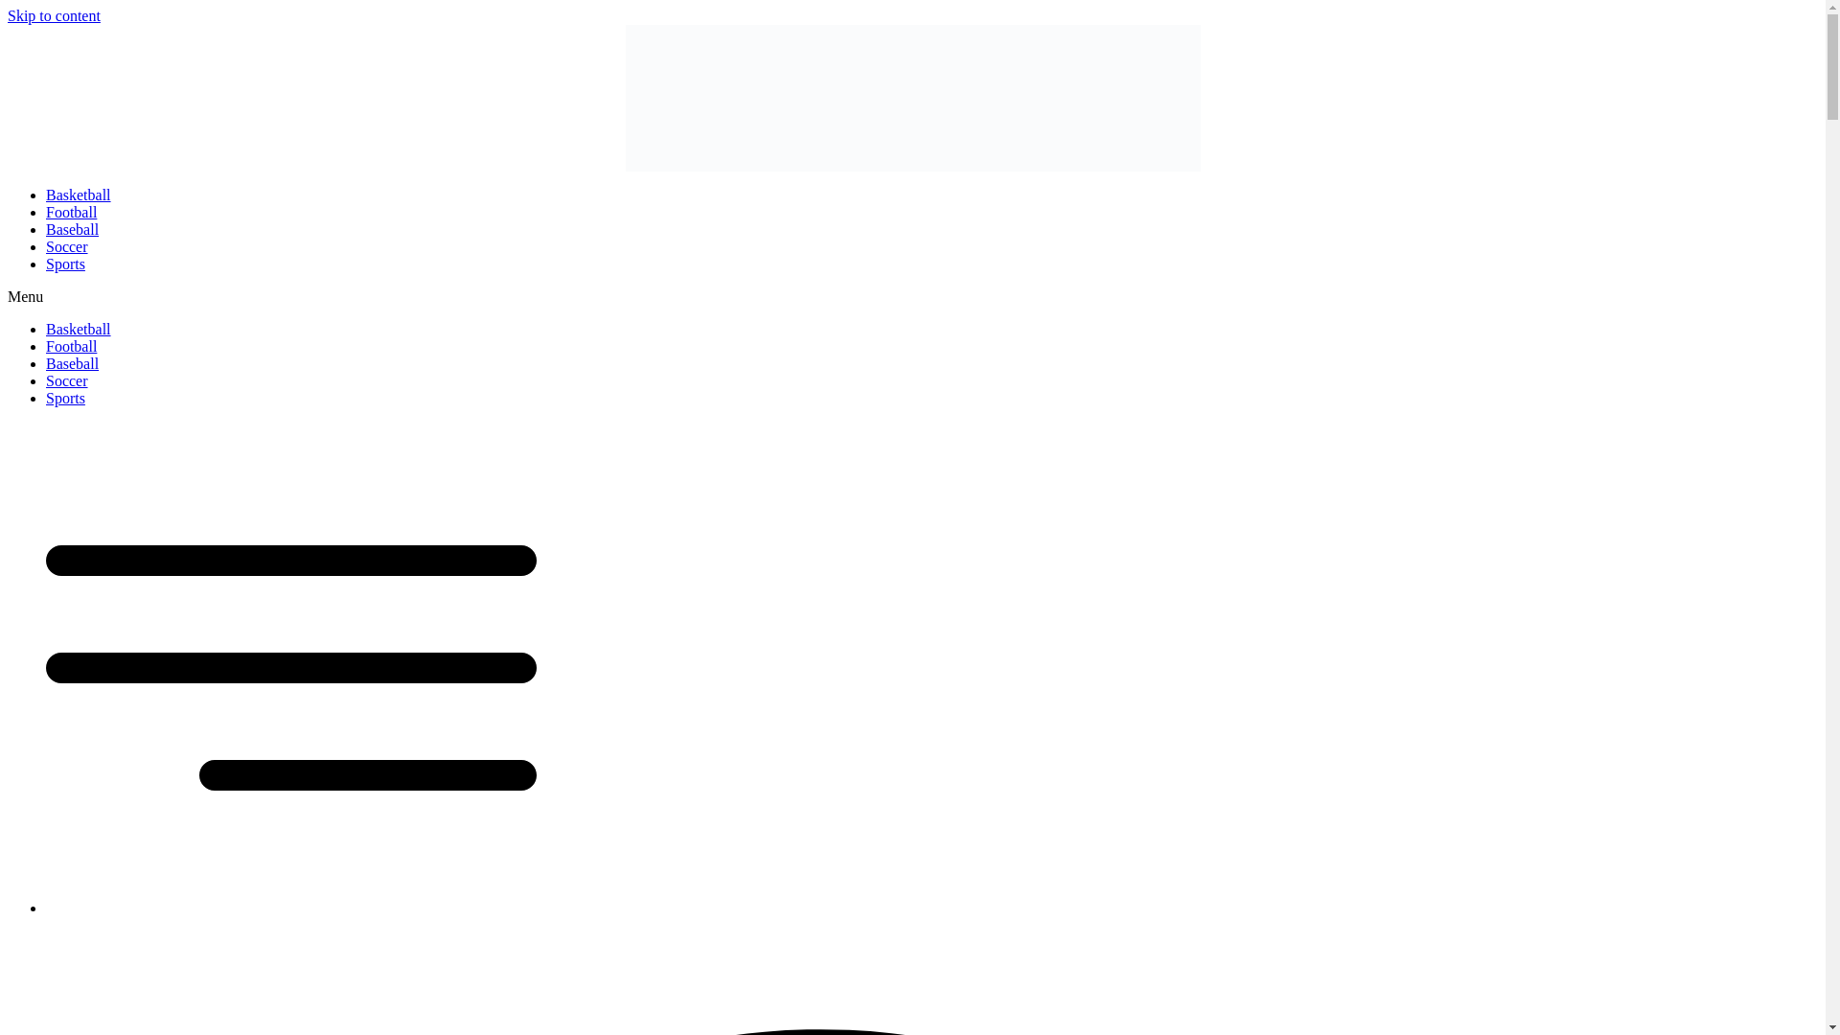 The height and width of the screenshot is (1035, 1840). Describe the element at coordinates (54, 15) in the screenshot. I see `Skip to content` at that location.